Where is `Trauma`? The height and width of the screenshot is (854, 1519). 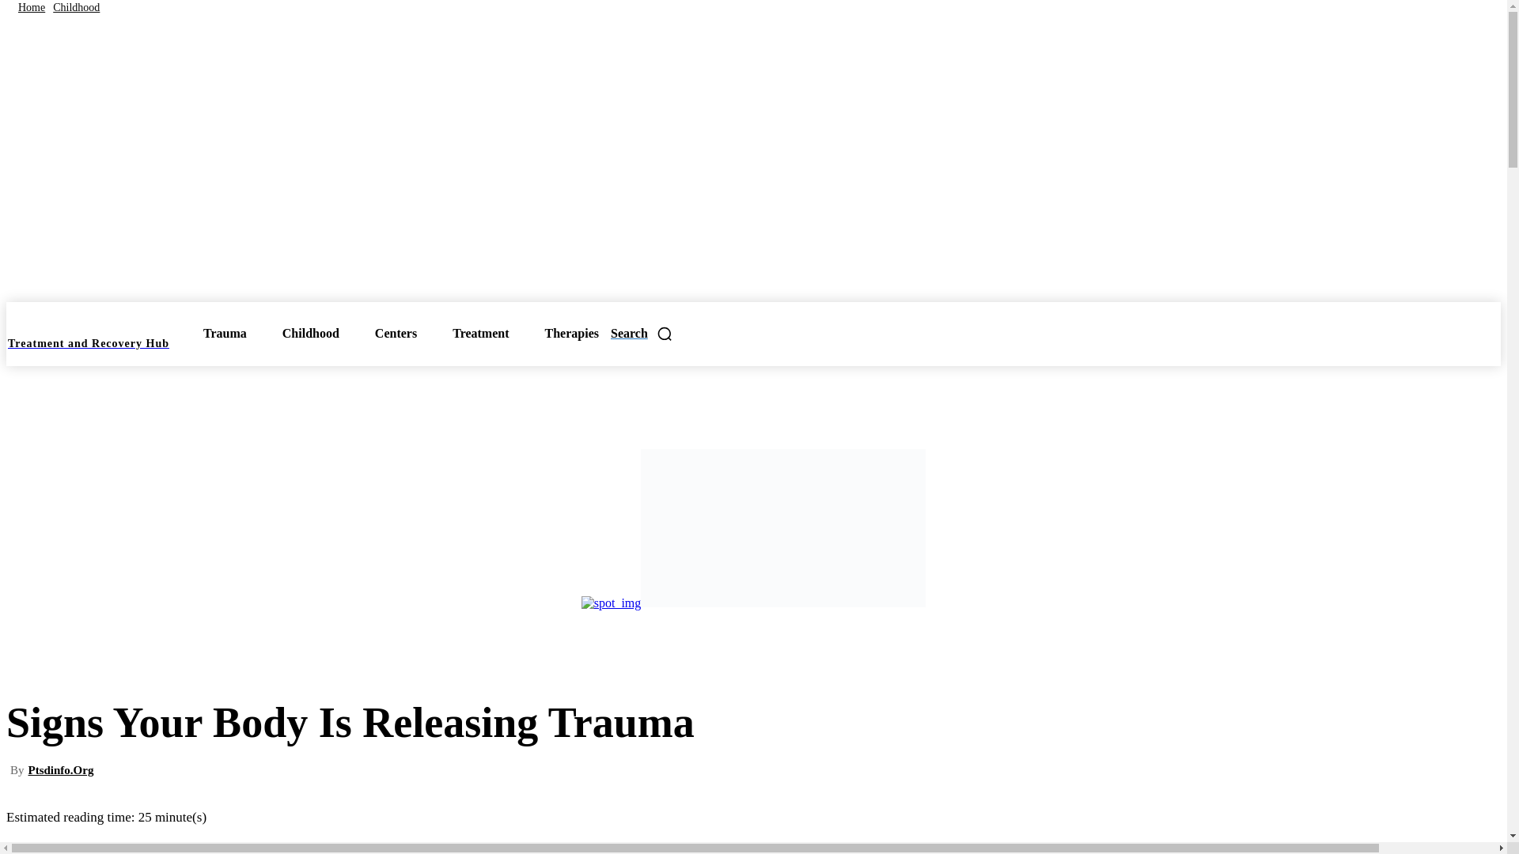
Trauma is located at coordinates (228, 334).